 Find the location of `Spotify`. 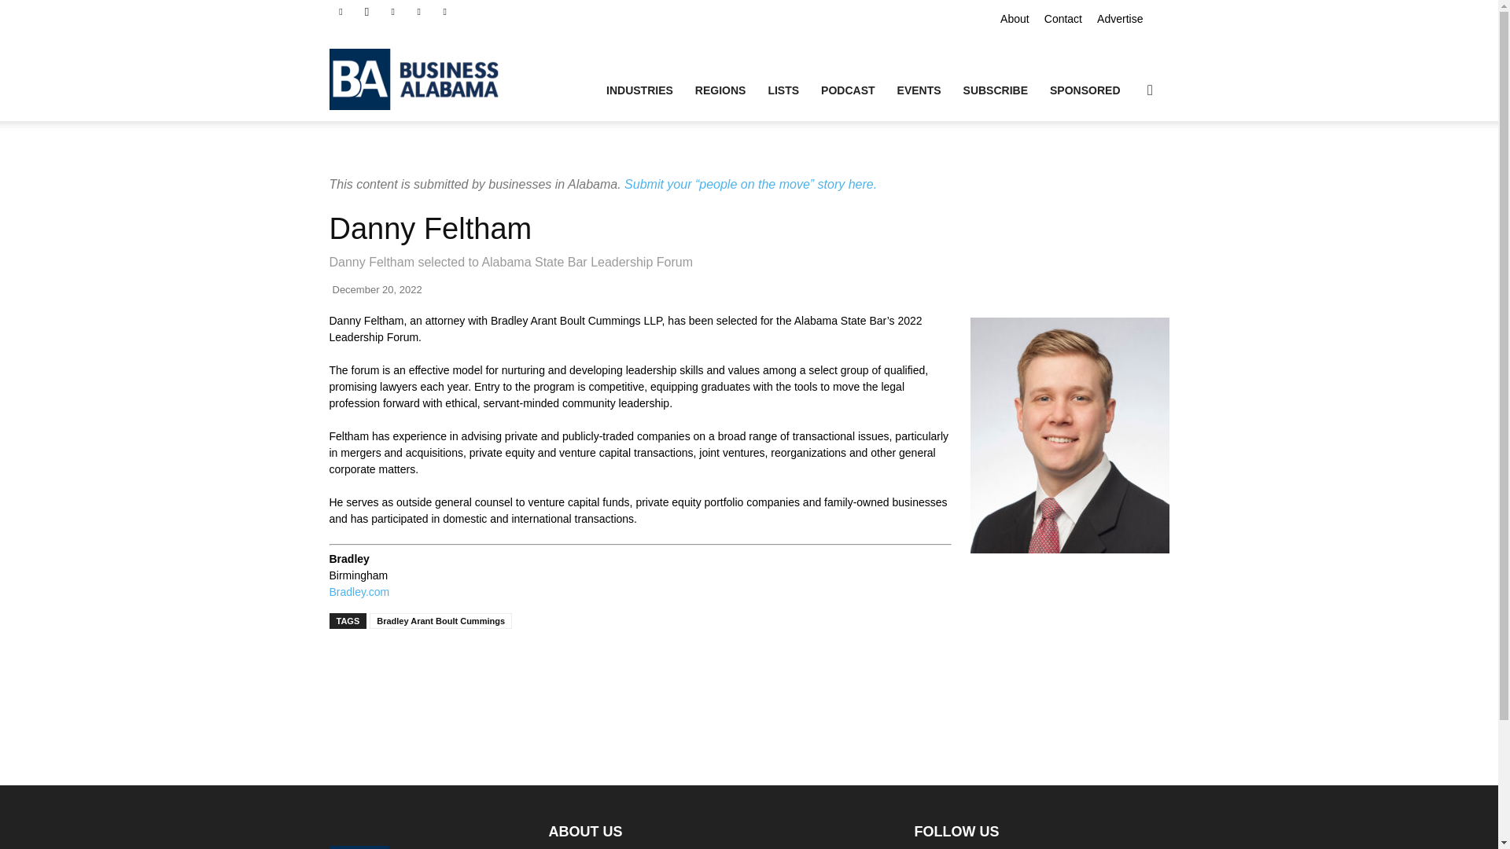

Spotify is located at coordinates (418, 11).